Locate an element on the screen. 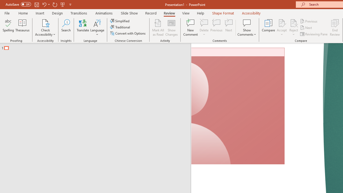  Next is located at coordinates (307, 28).